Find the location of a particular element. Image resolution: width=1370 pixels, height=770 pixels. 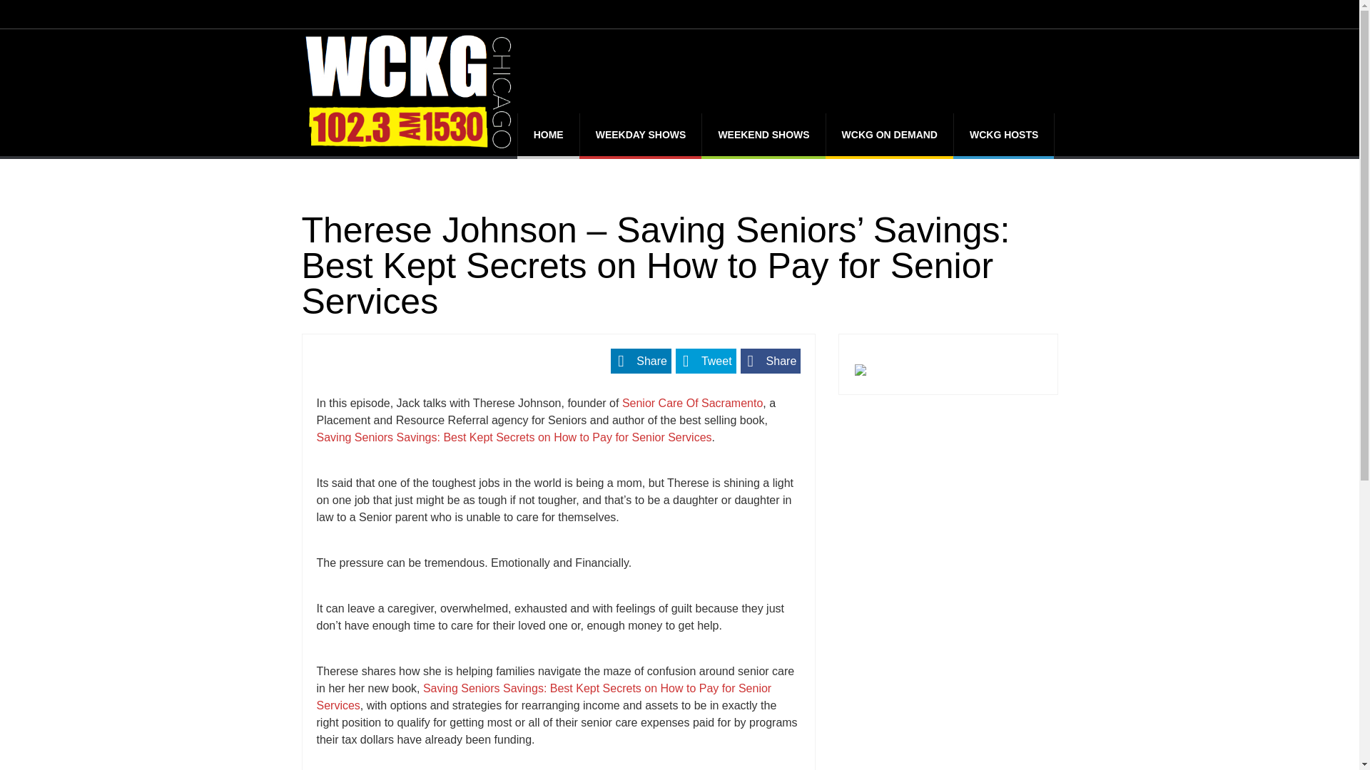

Share is located at coordinates (641, 361).